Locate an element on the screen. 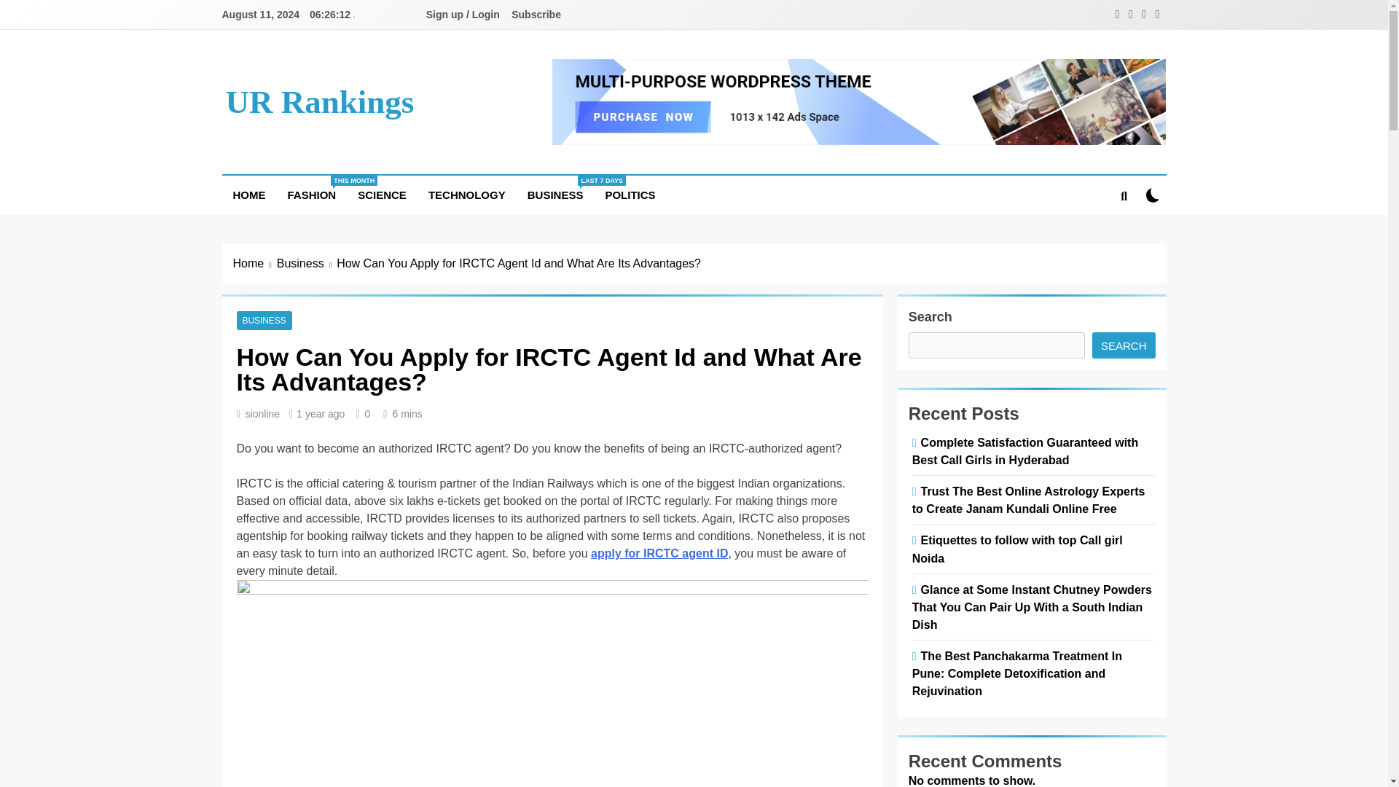  POLITICS is located at coordinates (382, 195).